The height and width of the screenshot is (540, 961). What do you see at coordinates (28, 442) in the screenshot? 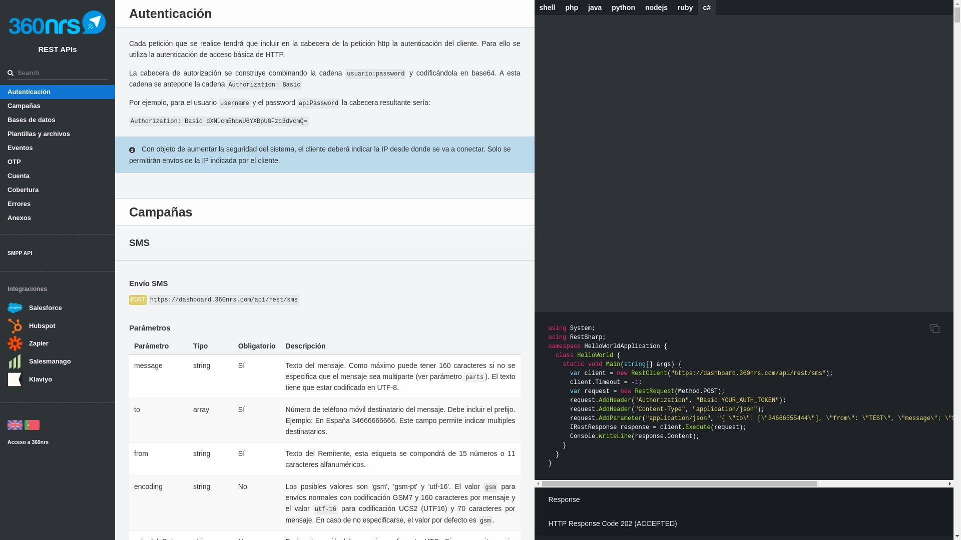
I see `Acceso a 360nrs` at bounding box center [28, 442].